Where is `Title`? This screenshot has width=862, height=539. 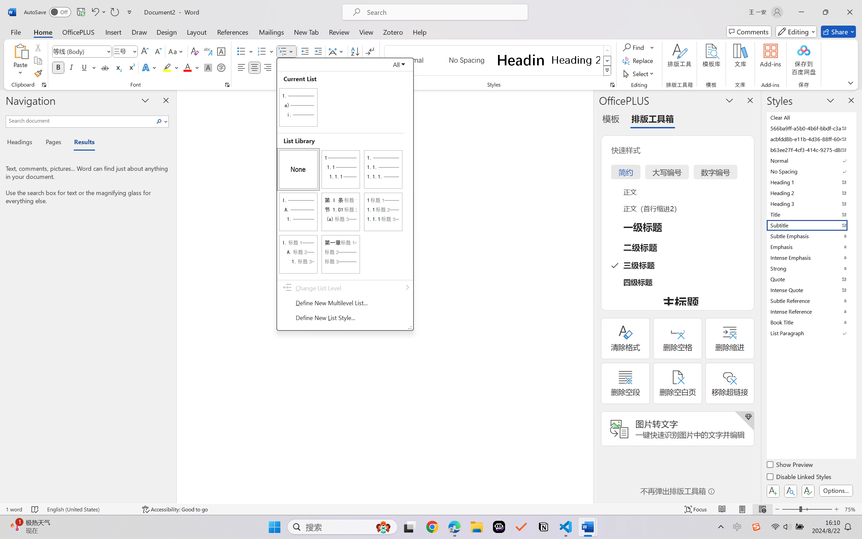
Title is located at coordinates (811, 214).